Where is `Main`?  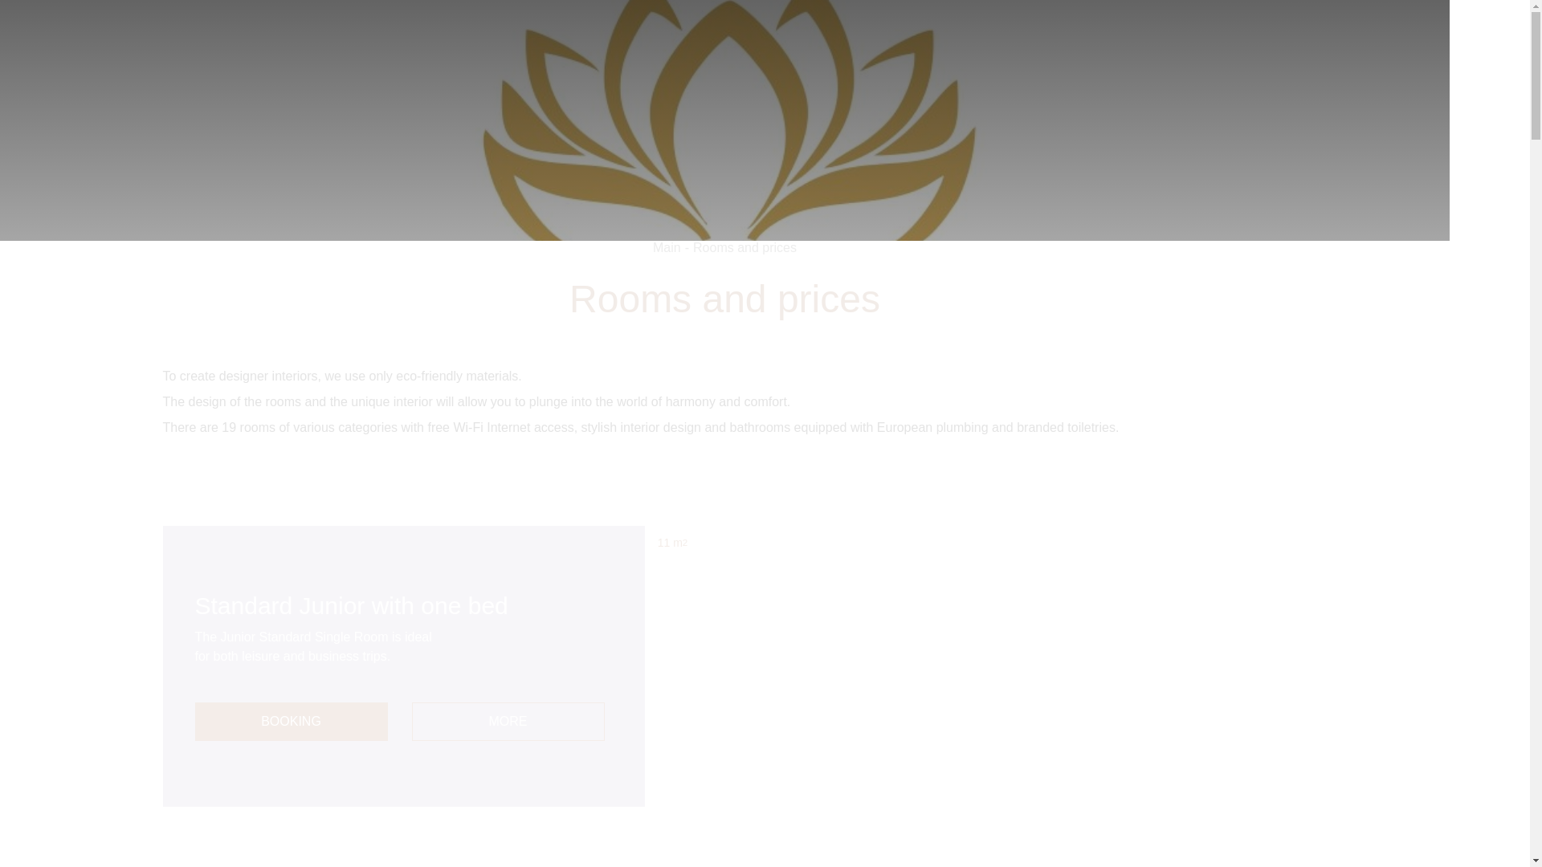 Main is located at coordinates (667, 247).